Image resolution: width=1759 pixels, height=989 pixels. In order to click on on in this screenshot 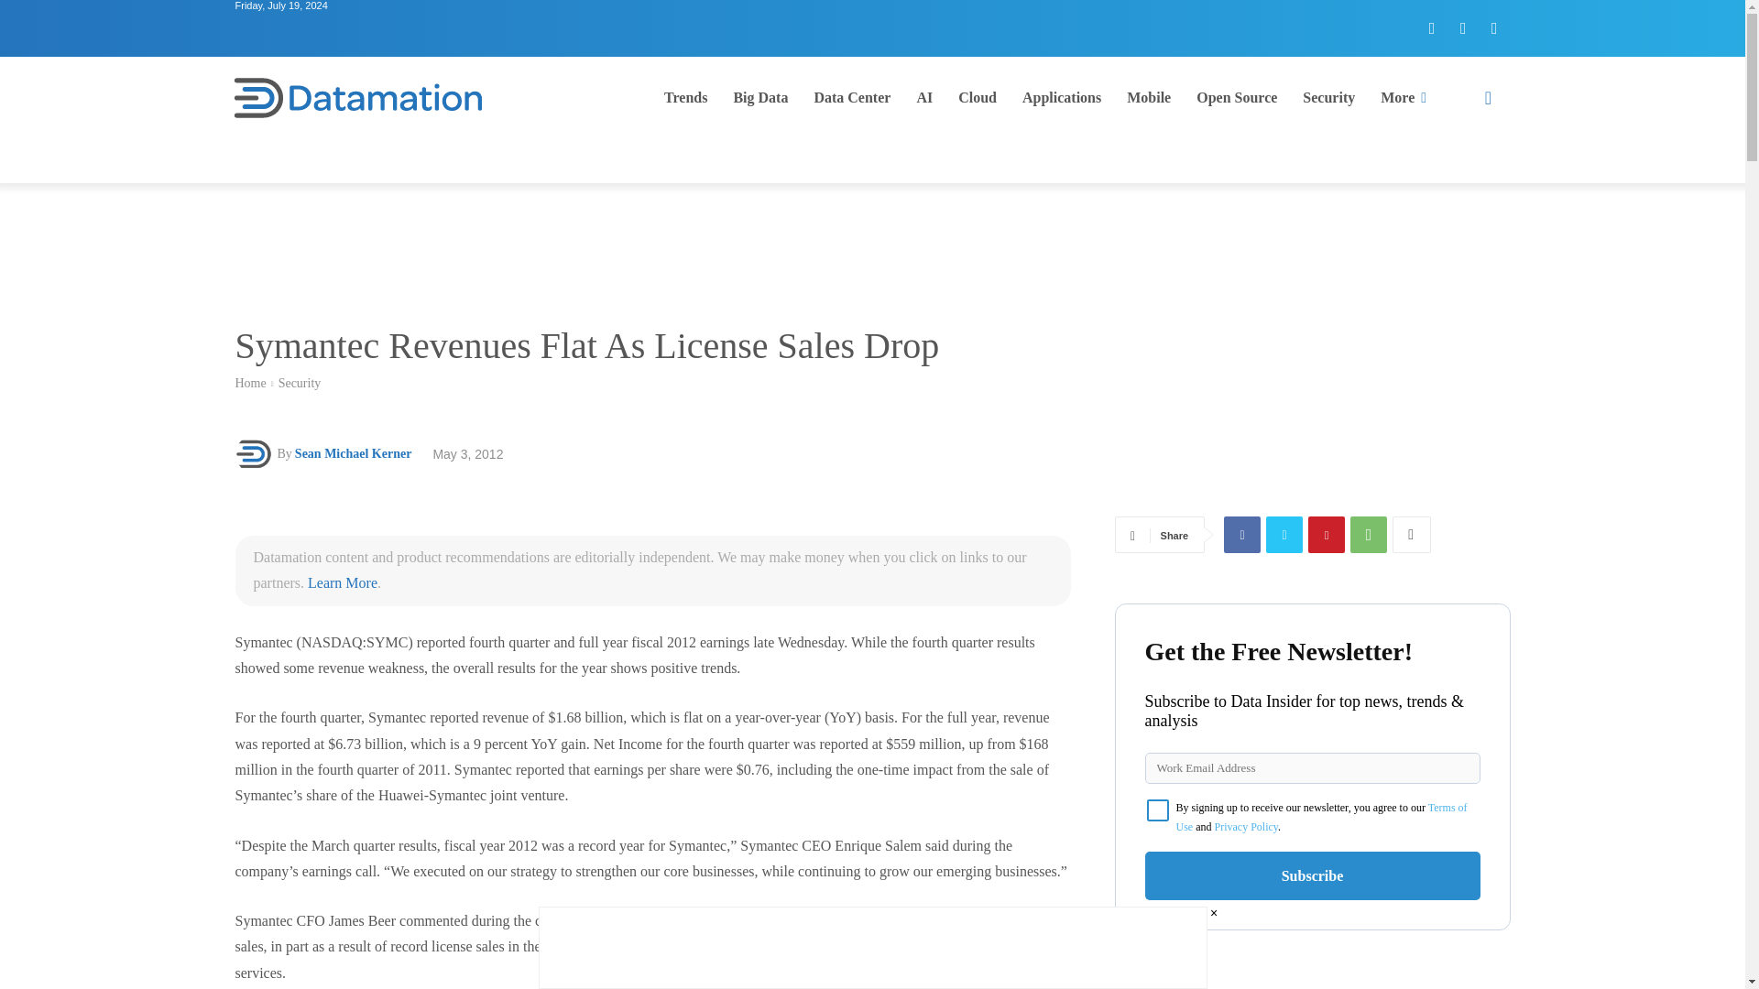, I will do `click(1158, 810)`.